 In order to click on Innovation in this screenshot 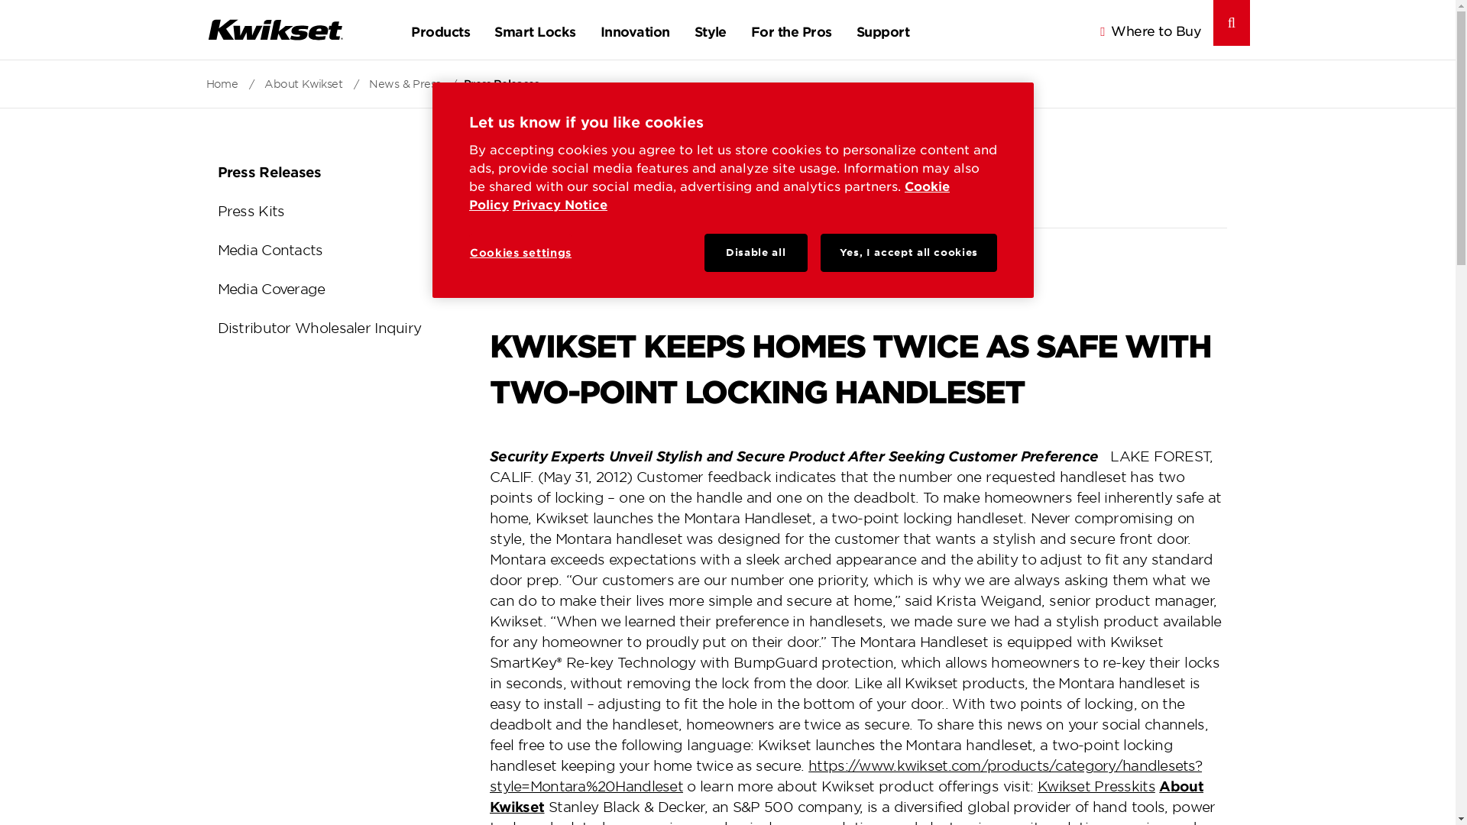, I will do `click(634, 29)`.